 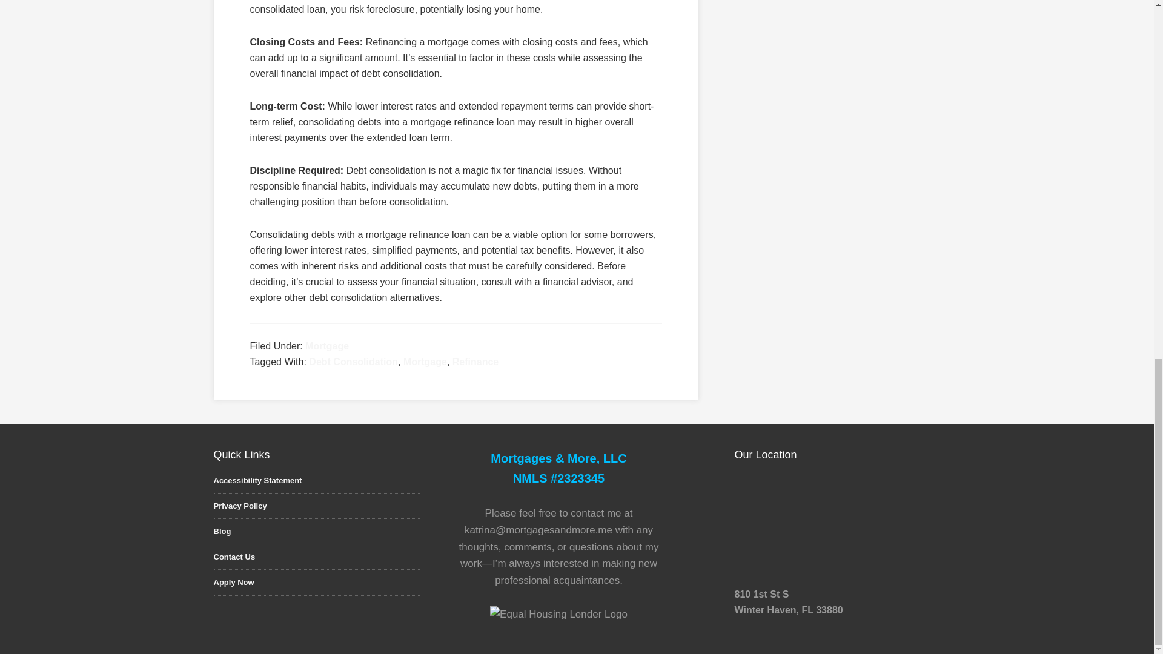 I want to click on Accessibility Statement, so click(x=257, y=481).